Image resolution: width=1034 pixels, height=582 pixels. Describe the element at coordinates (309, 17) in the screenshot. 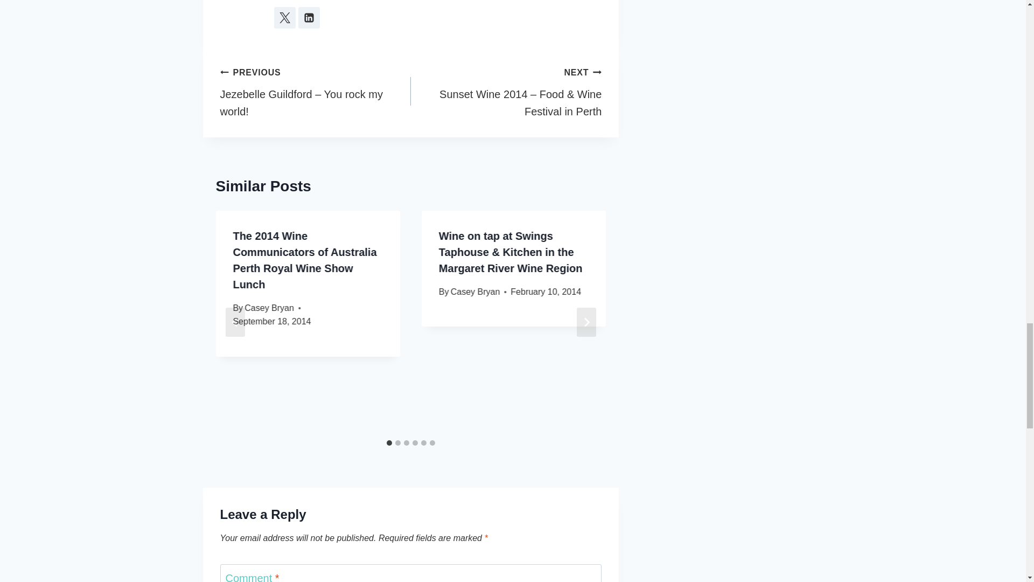

I see `Follow Casey Bryan on Linkedin` at that location.